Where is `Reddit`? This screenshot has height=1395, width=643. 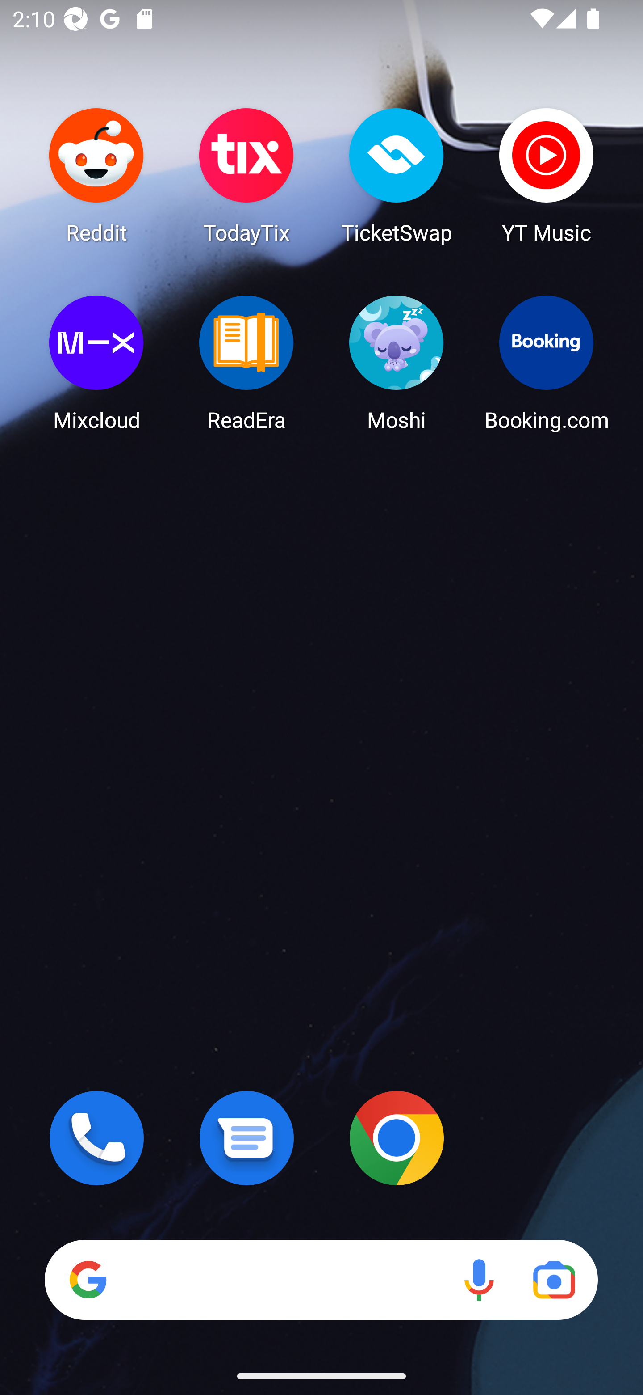 Reddit is located at coordinates (96, 175).